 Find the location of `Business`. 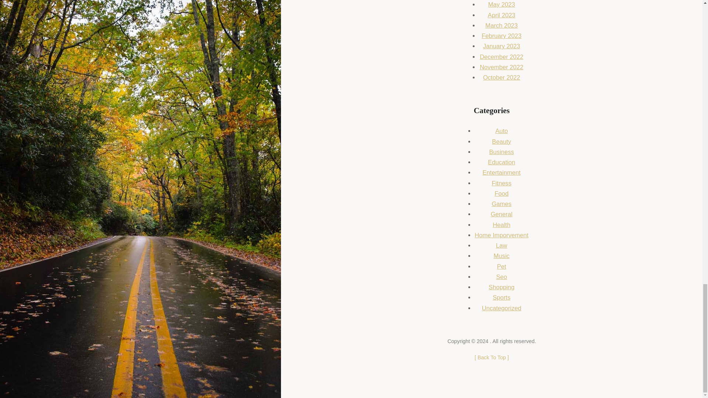

Business is located at coordinates (502, 152).